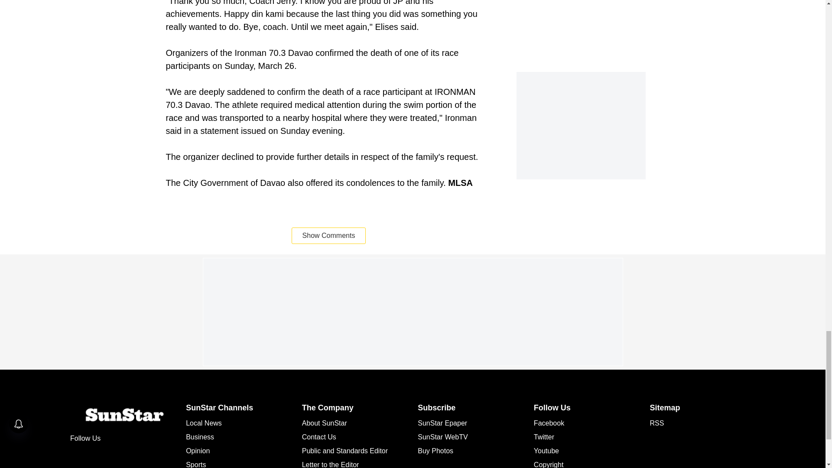 The width and height of the screenshot is (832, 468). I want to click on Public and Standards Editor, so click(344, 451).